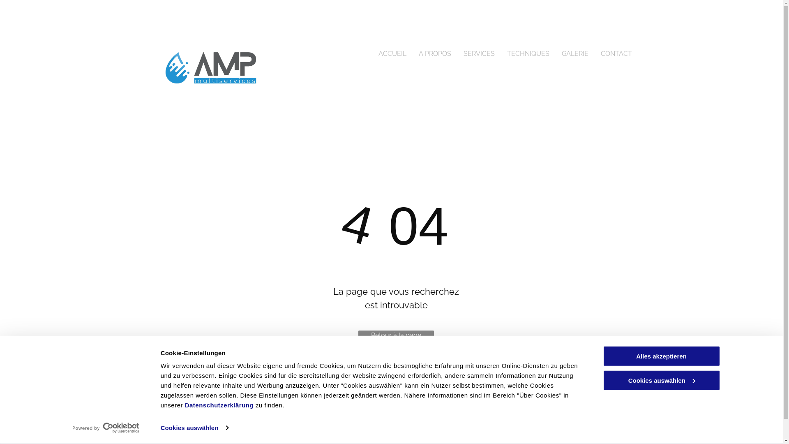 The height and width of the screenshot is (444, 789). What do you see at coordinates (616, 54) in the screenshot?
I see `CONTACT` at bounding box center [616, 54].